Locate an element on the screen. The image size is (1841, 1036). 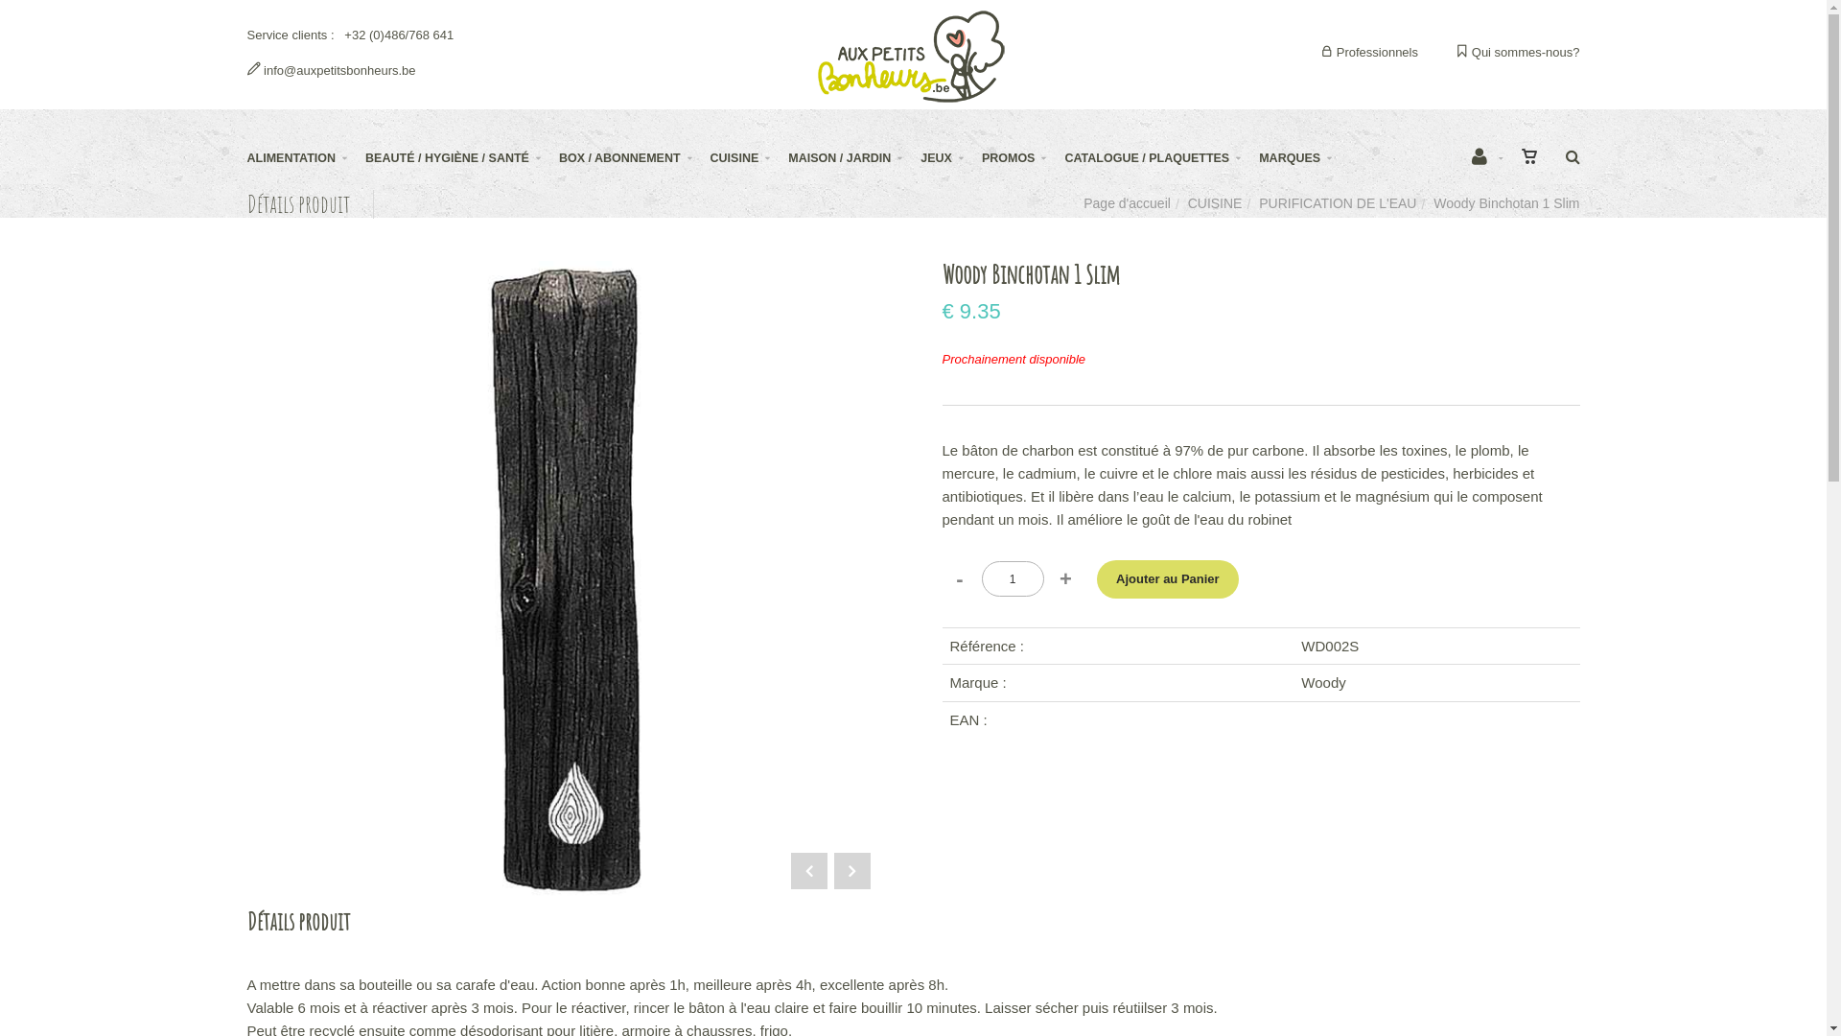
MARQUES is located at coordinates (1304, 158).